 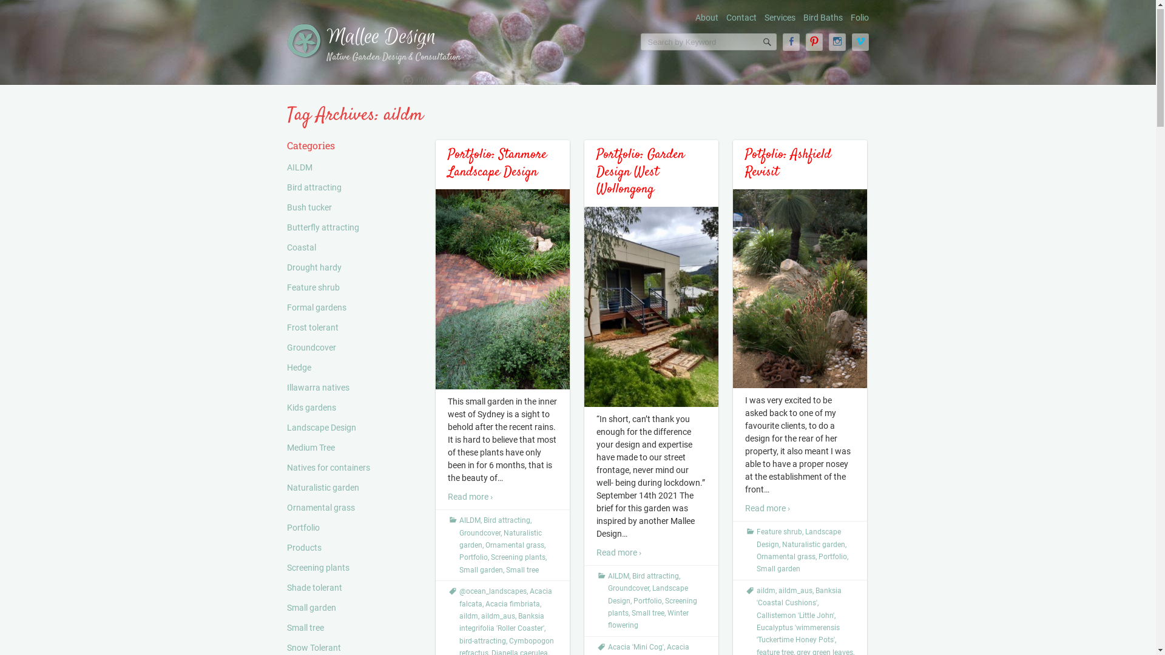 What do you see at coordinates (506, 521) in the screenshot?
I see `Bird attracting` at bounding box center [506, 521].